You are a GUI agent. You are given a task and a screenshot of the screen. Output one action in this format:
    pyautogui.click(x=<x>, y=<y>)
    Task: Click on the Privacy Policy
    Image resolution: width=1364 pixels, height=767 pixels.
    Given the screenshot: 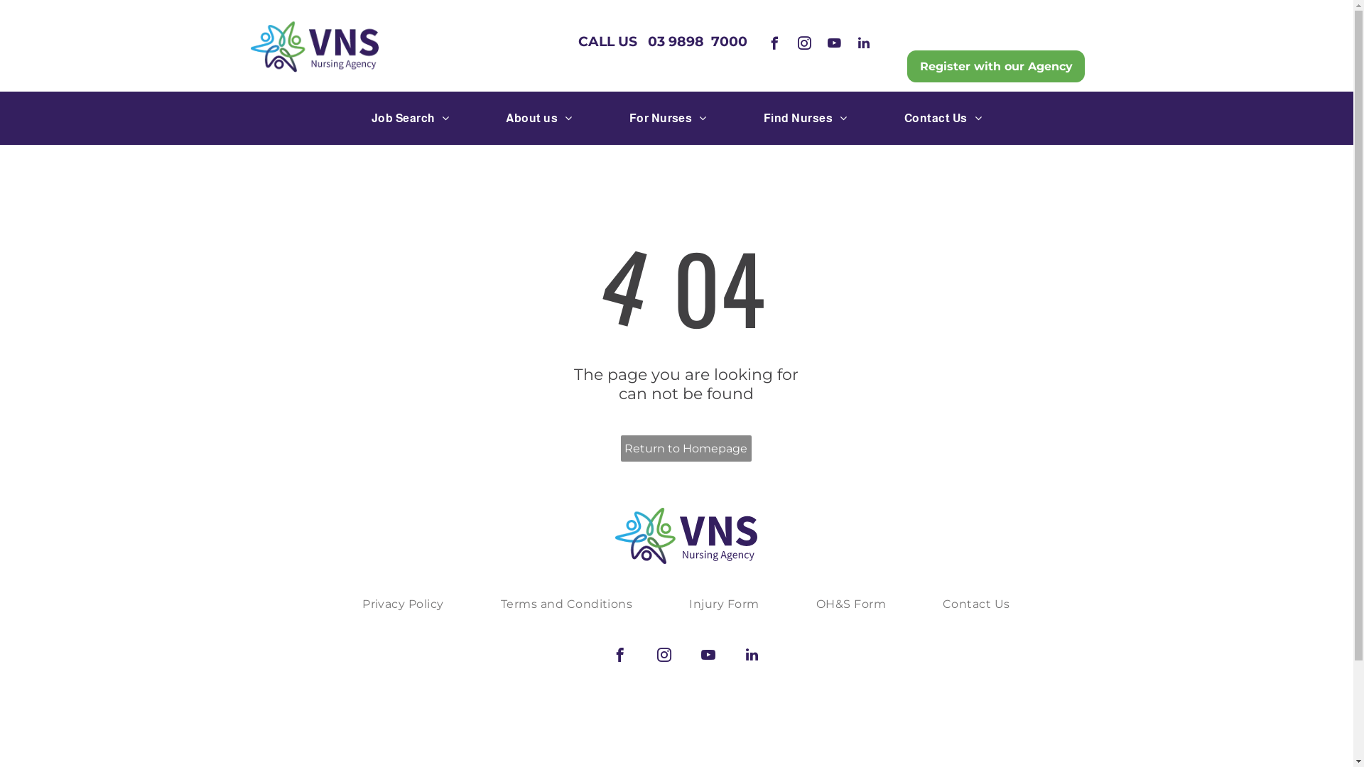 What is the action you would take?
    pyautogui.click(x=404, y=604)
    